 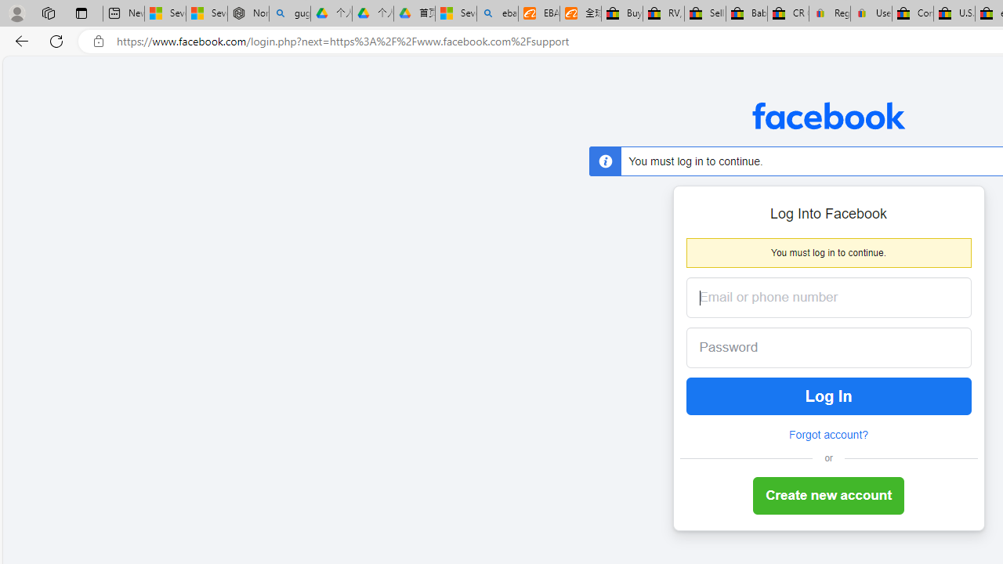 I want to click on Email or phone number, so click(x=829, y=298).